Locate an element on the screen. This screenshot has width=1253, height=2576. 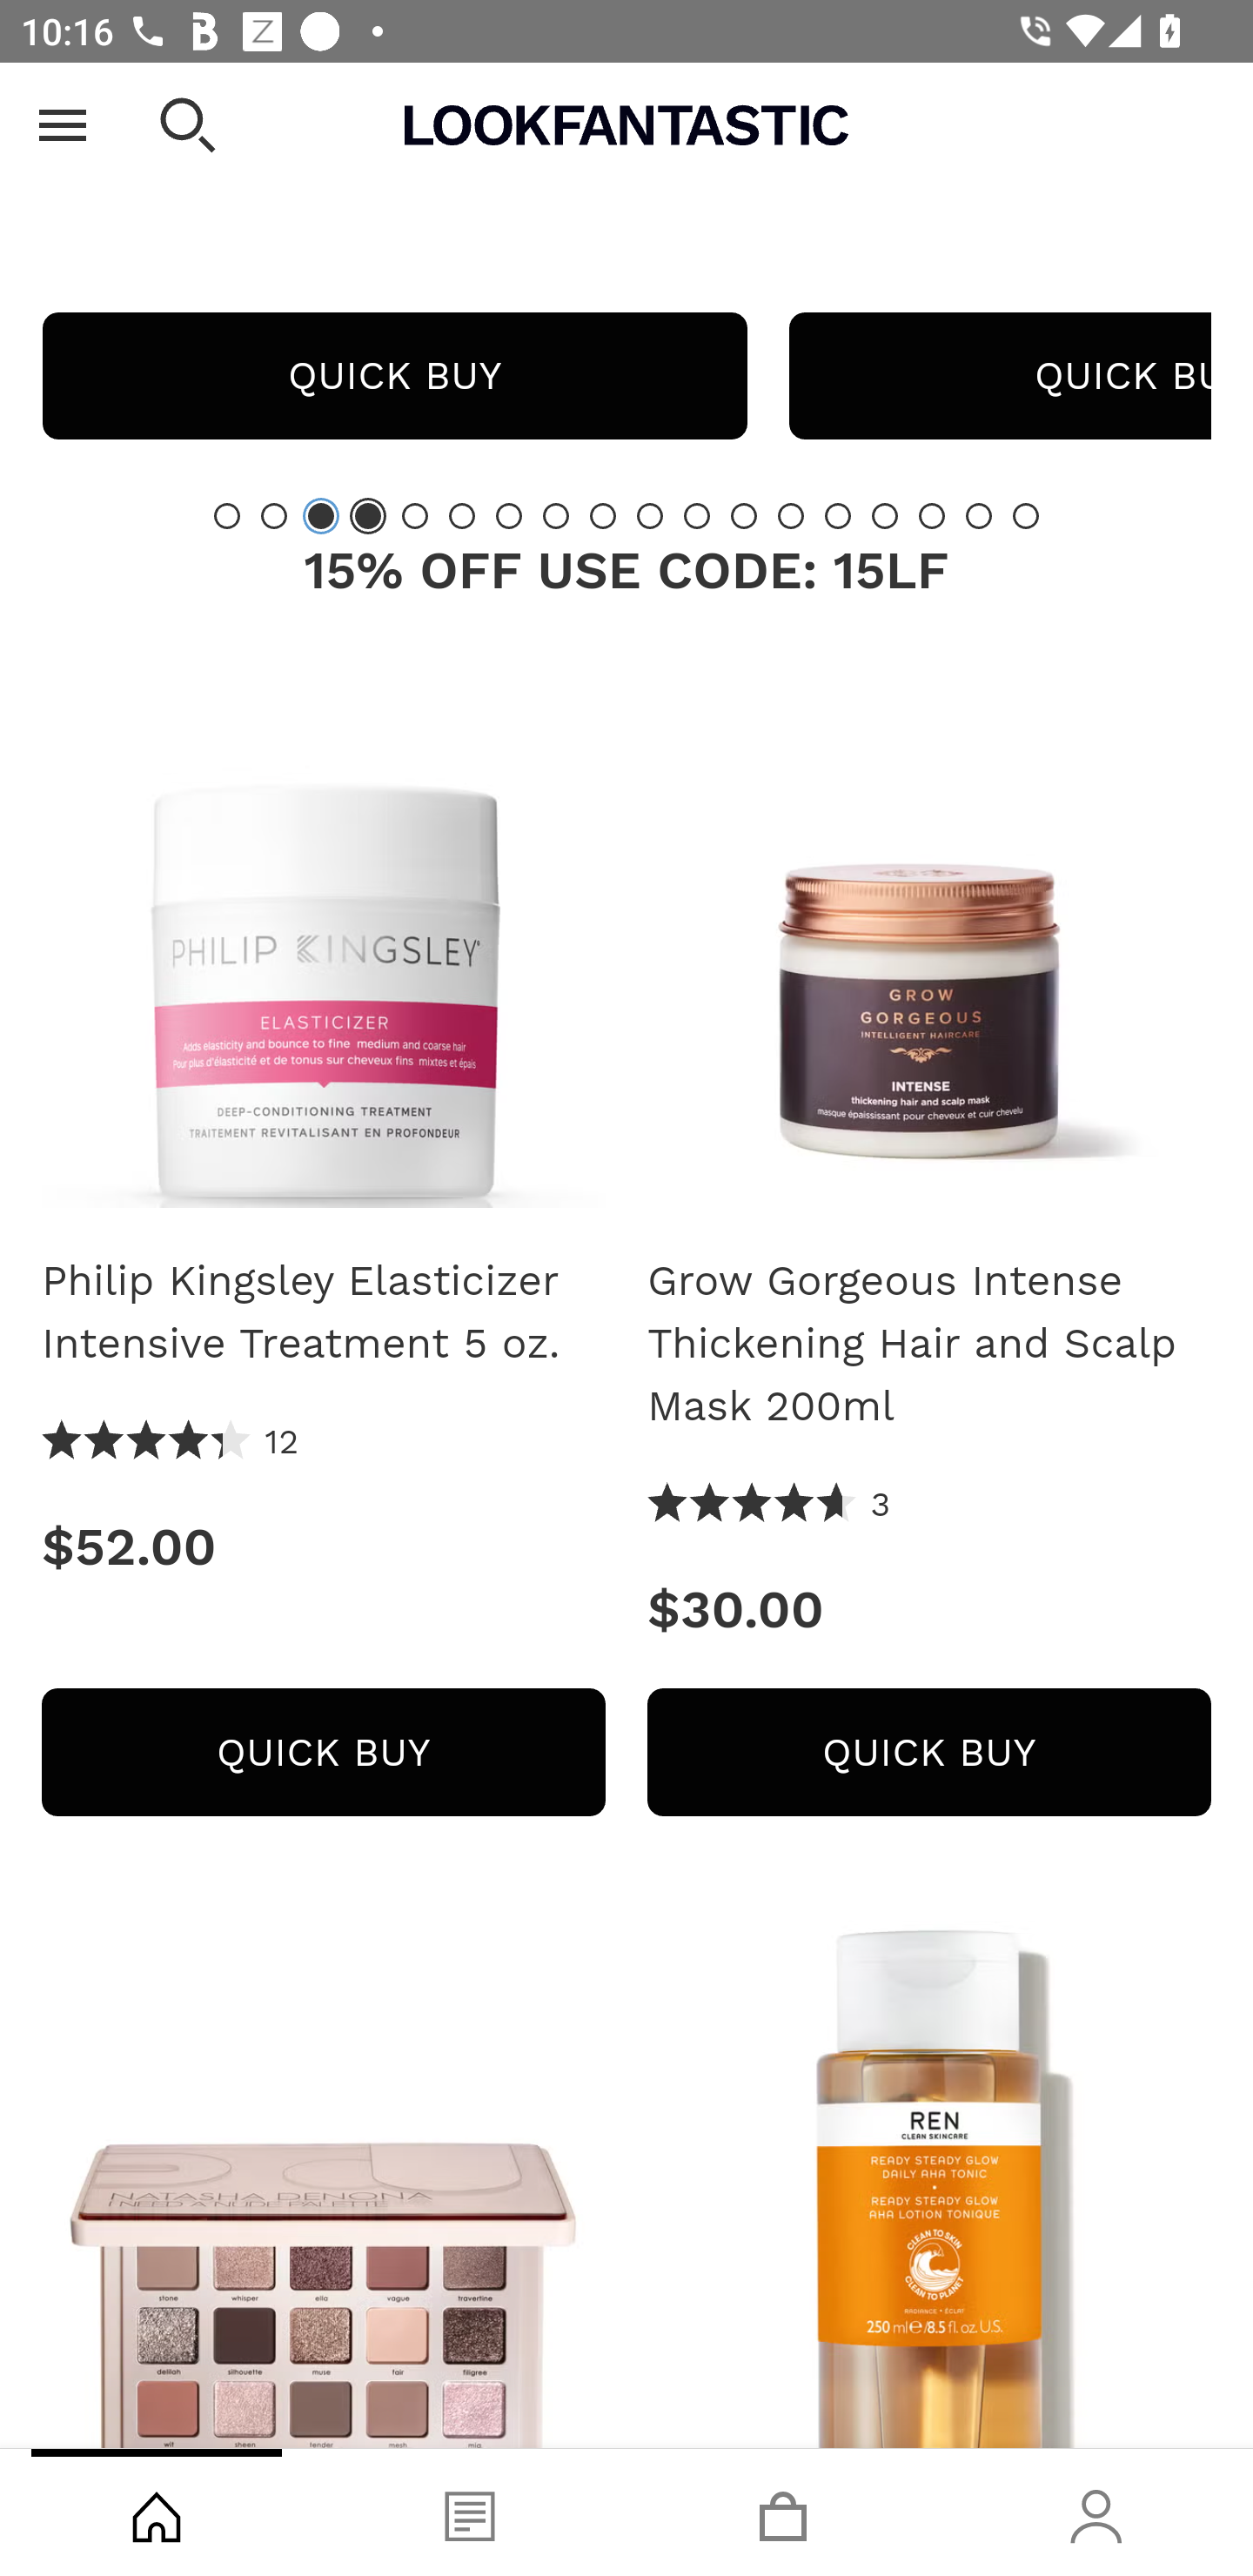
Slide 1 is located at coordinates (227, 516).